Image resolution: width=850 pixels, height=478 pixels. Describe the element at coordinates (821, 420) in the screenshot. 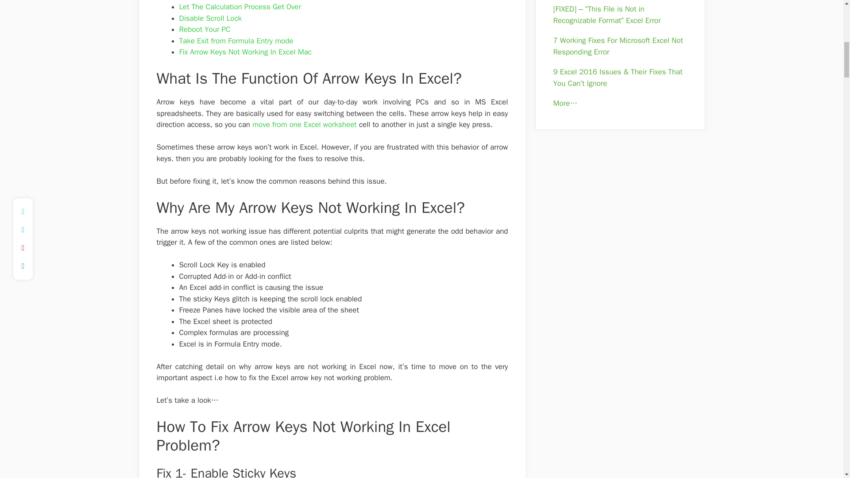

I see `Scroll back to top` at that location.